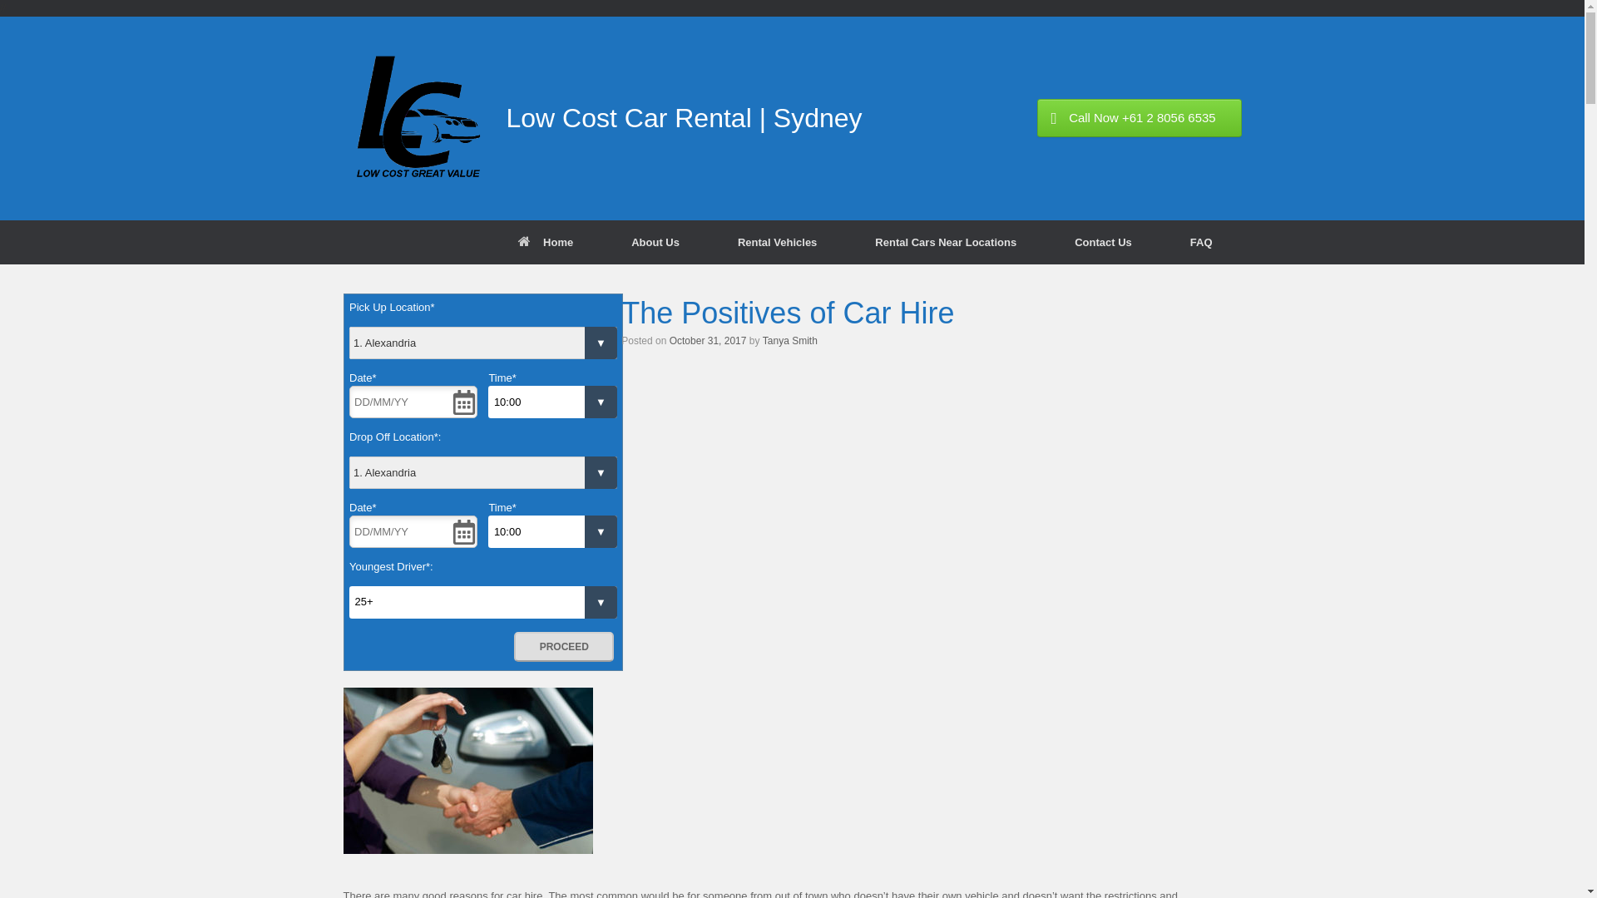 This screenshot has width=1597, height=898. I want to click on Home, so click(546, 241).